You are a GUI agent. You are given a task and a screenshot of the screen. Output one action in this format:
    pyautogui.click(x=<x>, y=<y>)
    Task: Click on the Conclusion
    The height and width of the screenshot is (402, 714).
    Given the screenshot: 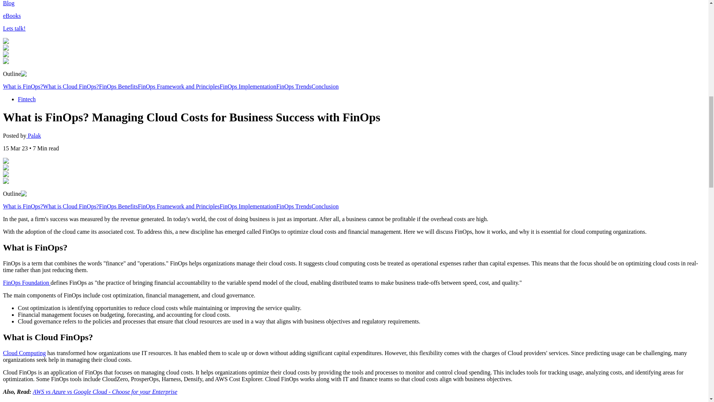 What is the action you would take?
    pyautogui.click(x=325, y=86)
    